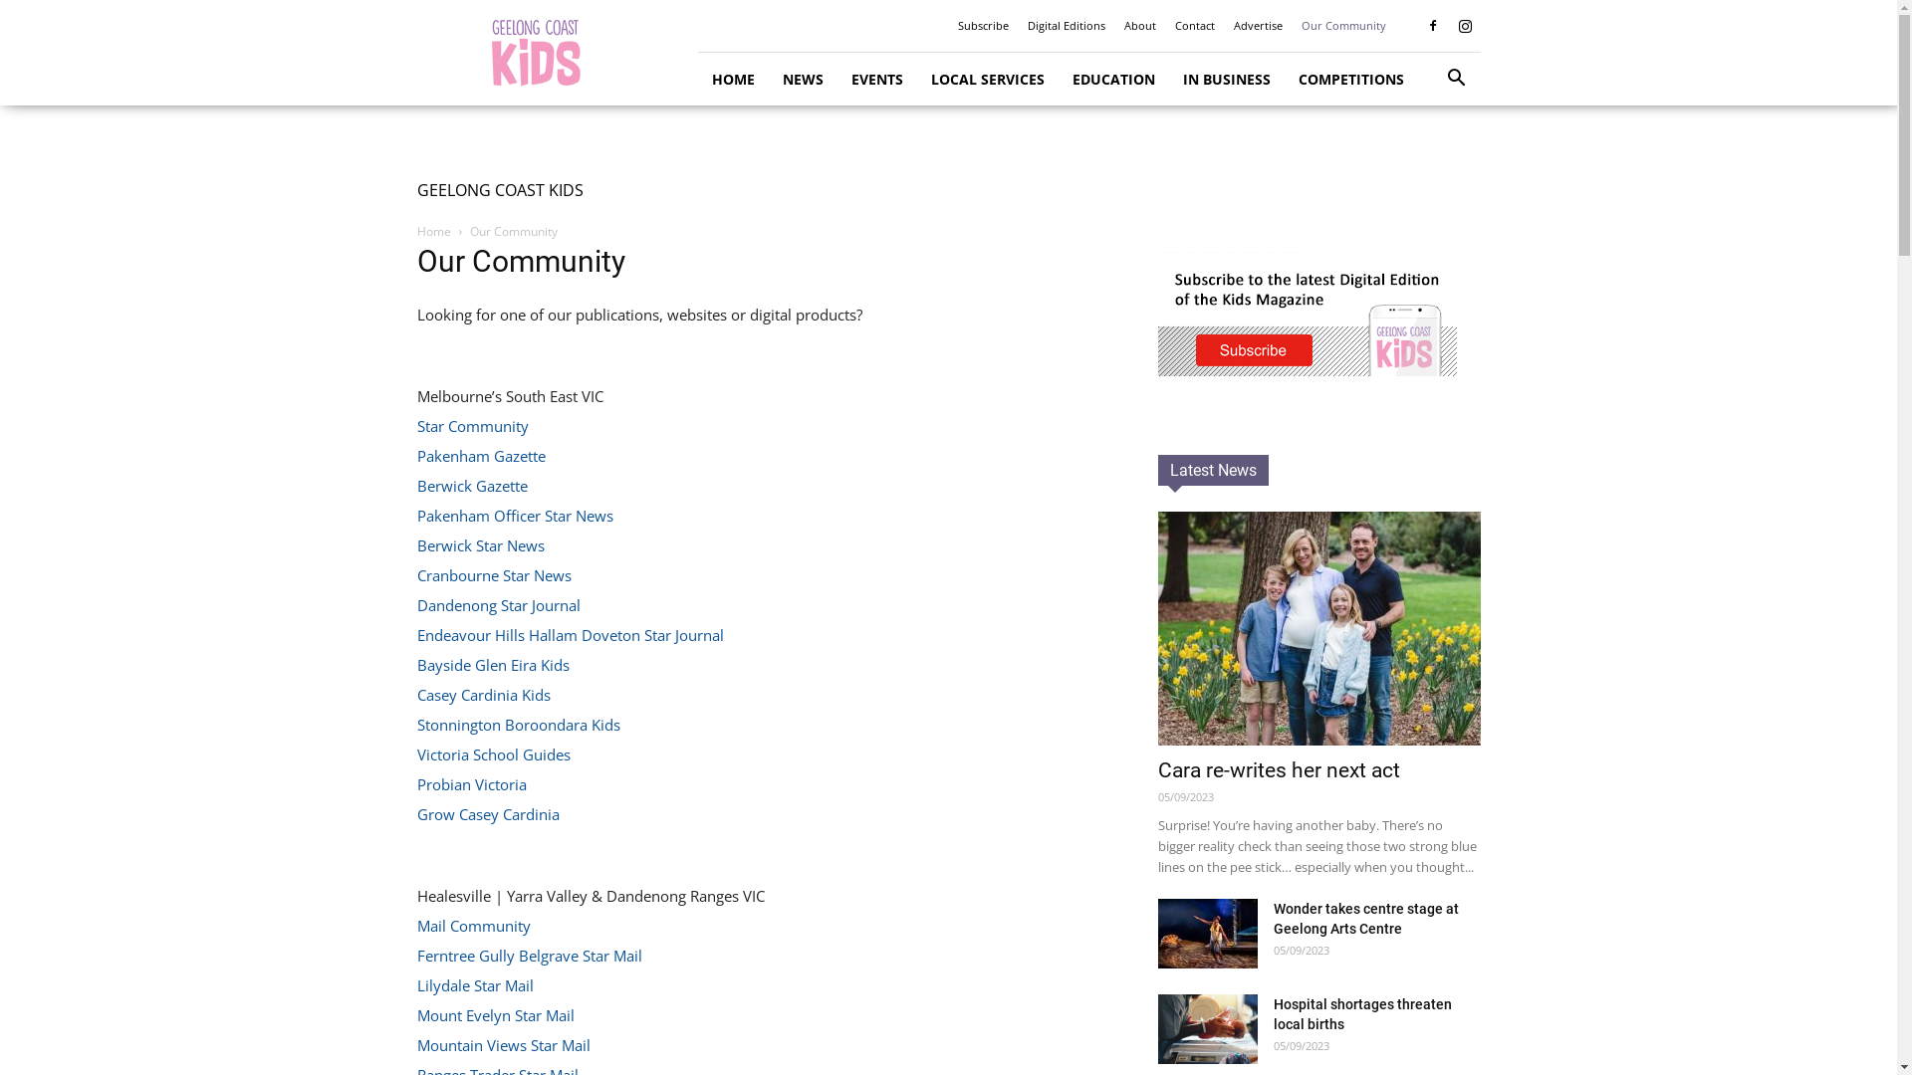 The height and width of the screenshot is (1075, 1912). What do you see at coordinates (984, 26) in the screenshot?
I see `Subscribe` at bounding box center [984, 26].